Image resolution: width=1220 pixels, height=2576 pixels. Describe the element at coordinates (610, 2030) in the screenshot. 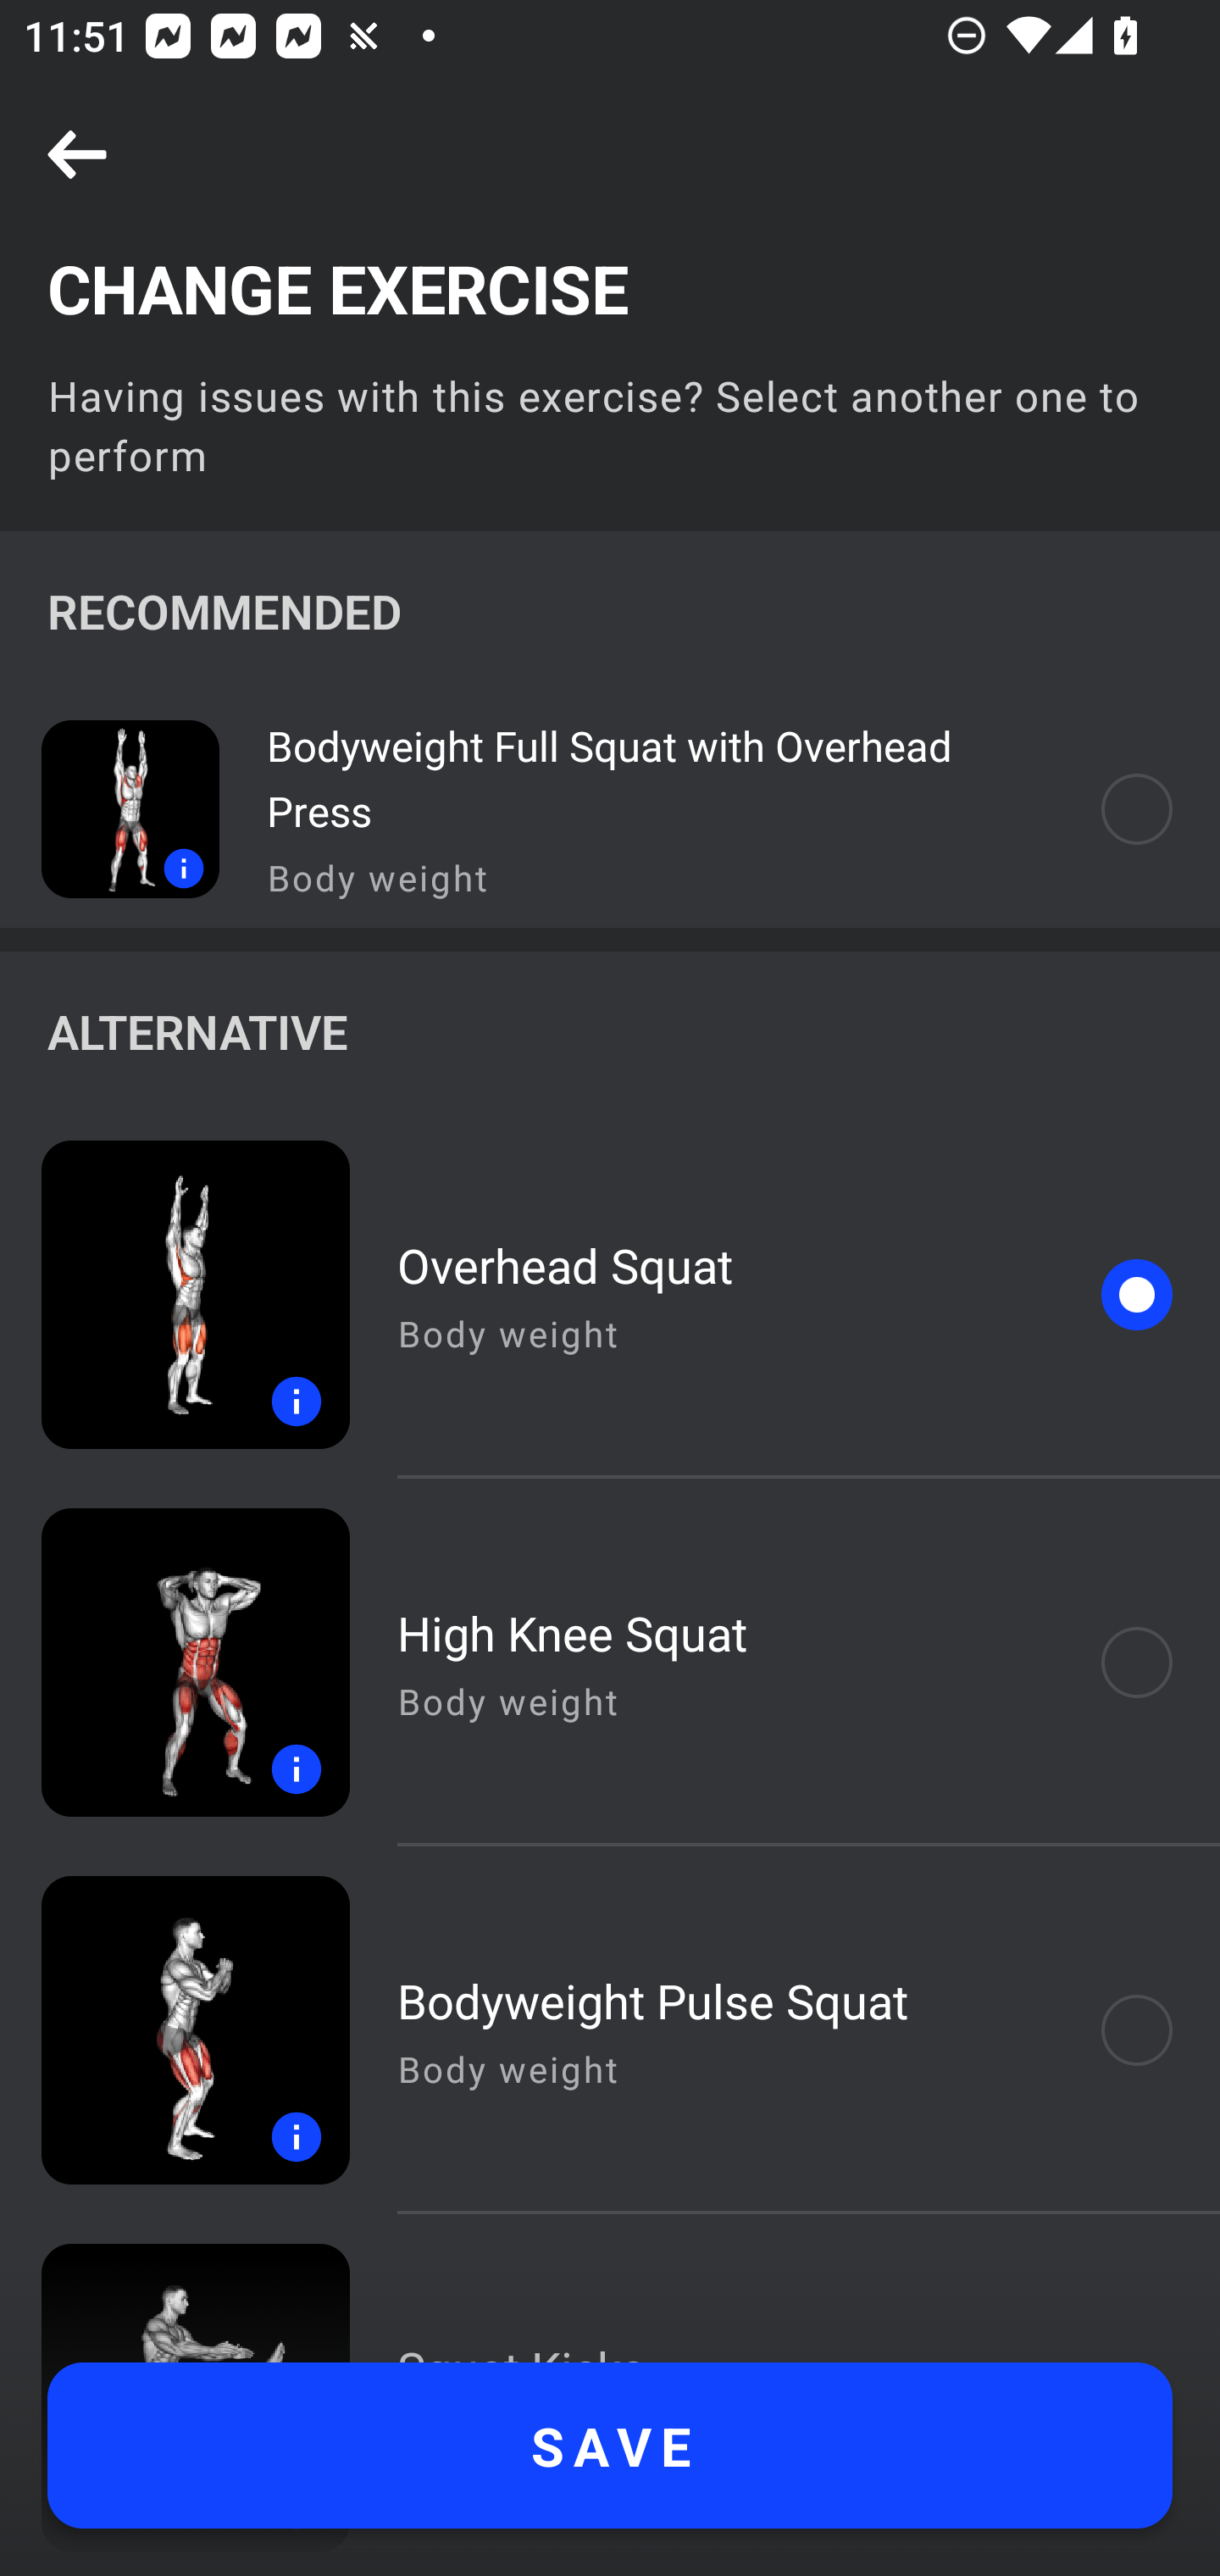

I see `details Bodyweight Pulse Squat Body weight` at that location.